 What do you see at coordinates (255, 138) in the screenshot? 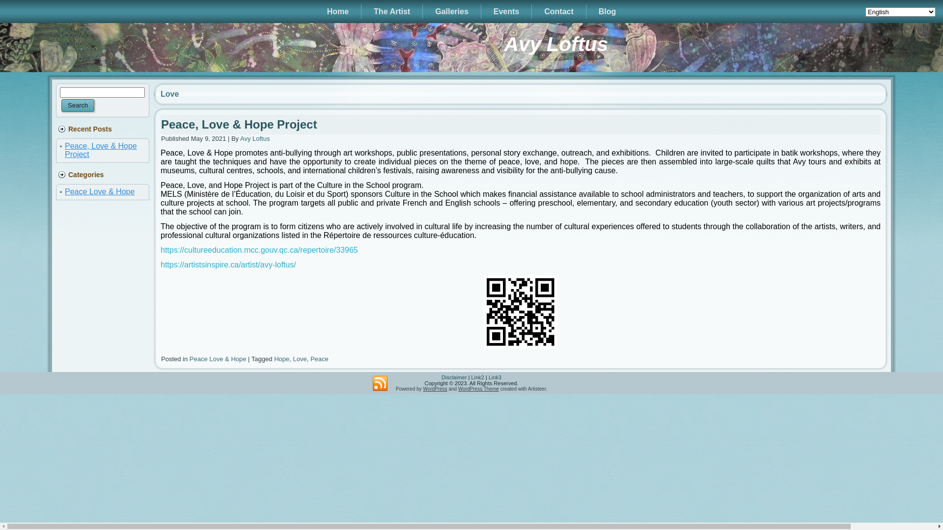
I see `Avy Loftus` at bounding box center [255, 138].